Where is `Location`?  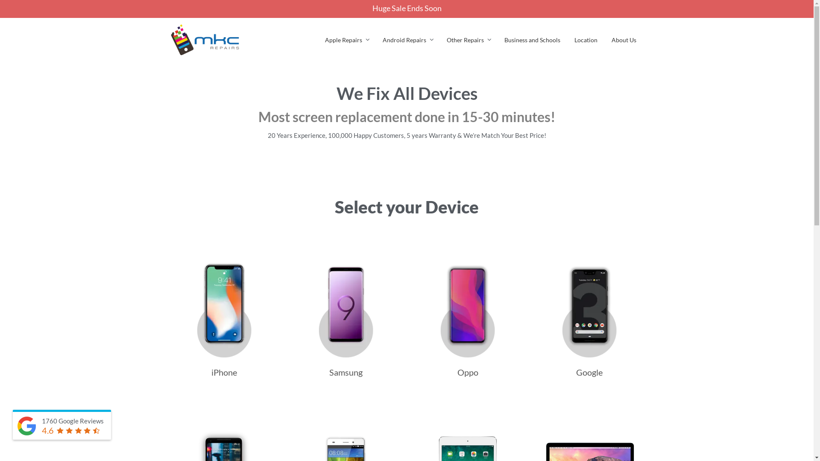
Location is located at coordinates (586, 40).